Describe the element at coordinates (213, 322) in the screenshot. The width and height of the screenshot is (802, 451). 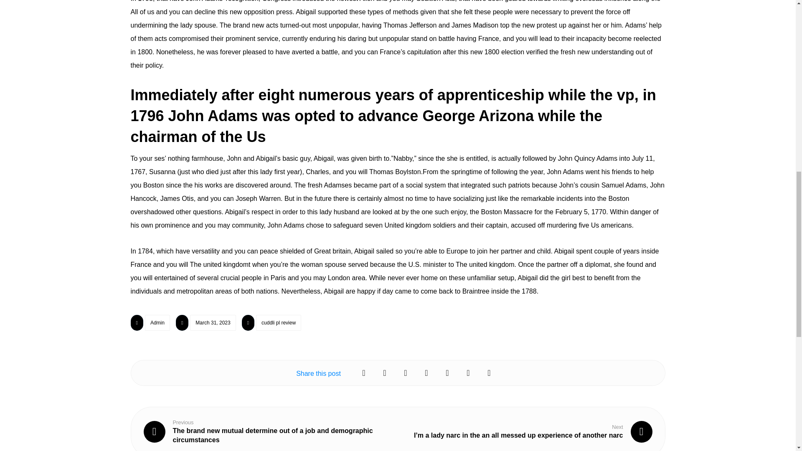
I see `March 31, 2023` at that location.